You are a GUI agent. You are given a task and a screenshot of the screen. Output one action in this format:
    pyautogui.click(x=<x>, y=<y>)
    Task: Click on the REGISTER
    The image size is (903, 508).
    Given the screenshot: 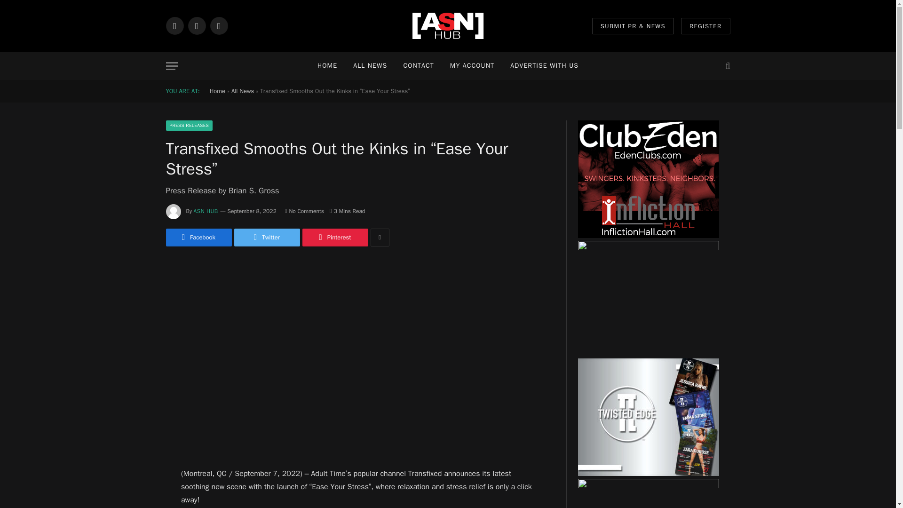 What is the action you would take?
    pyautogui.click(x=705, y=26)
    